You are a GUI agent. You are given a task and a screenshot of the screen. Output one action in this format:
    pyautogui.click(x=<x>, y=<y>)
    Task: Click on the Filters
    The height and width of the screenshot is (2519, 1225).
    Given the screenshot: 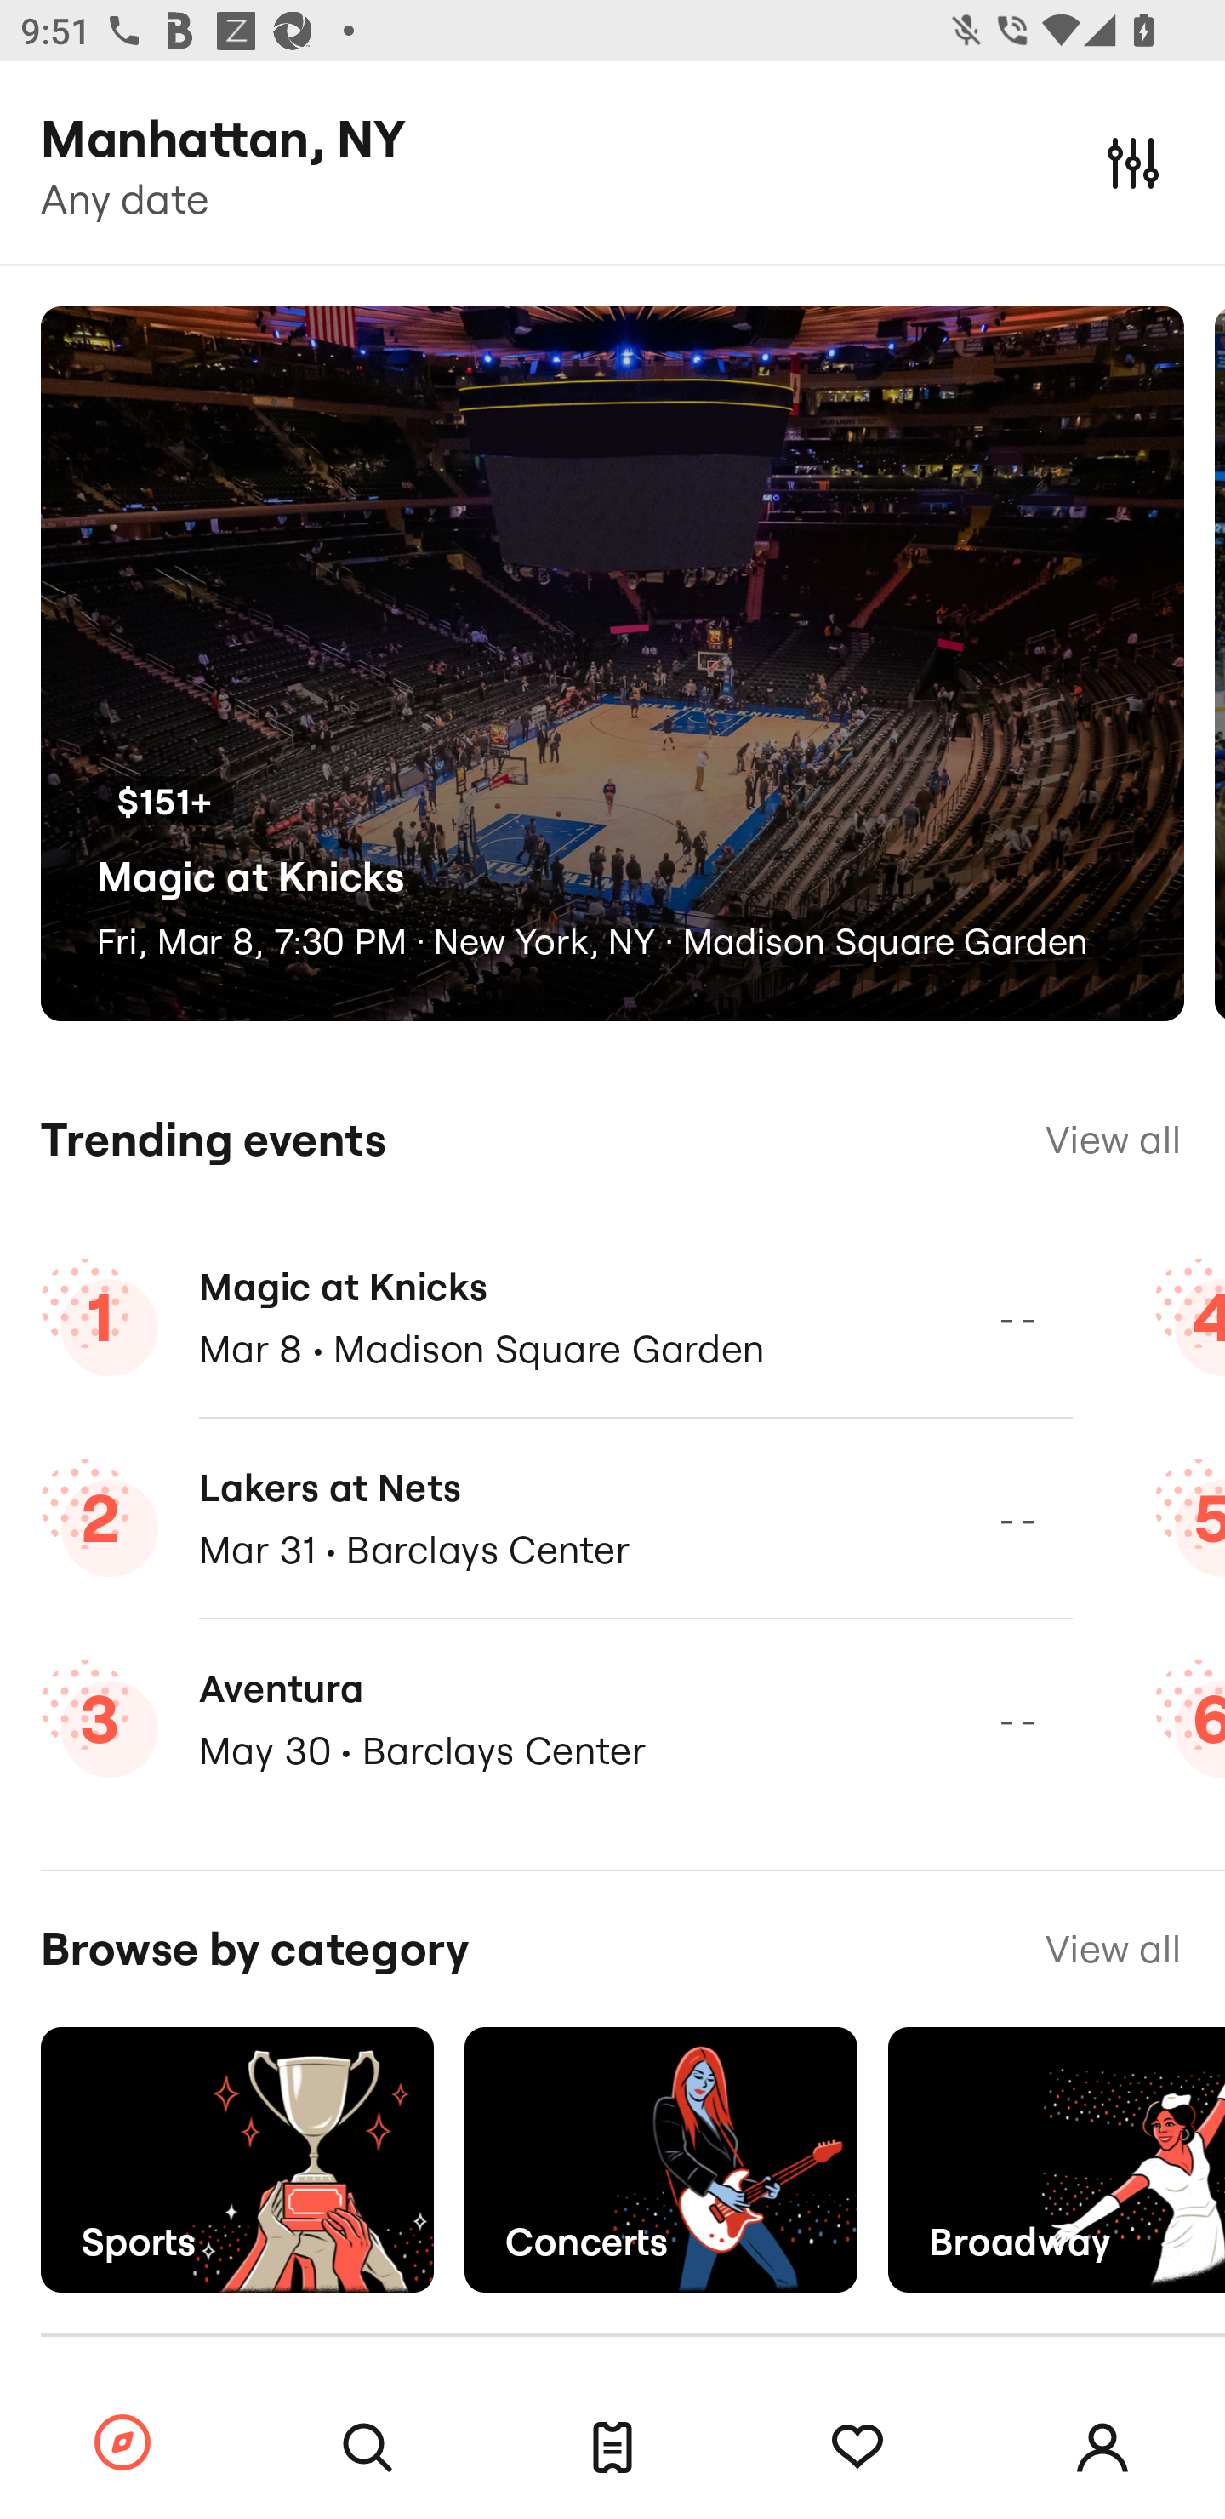 What is the action you would take?
    pyautogui.click(x=1133, y=162)
    